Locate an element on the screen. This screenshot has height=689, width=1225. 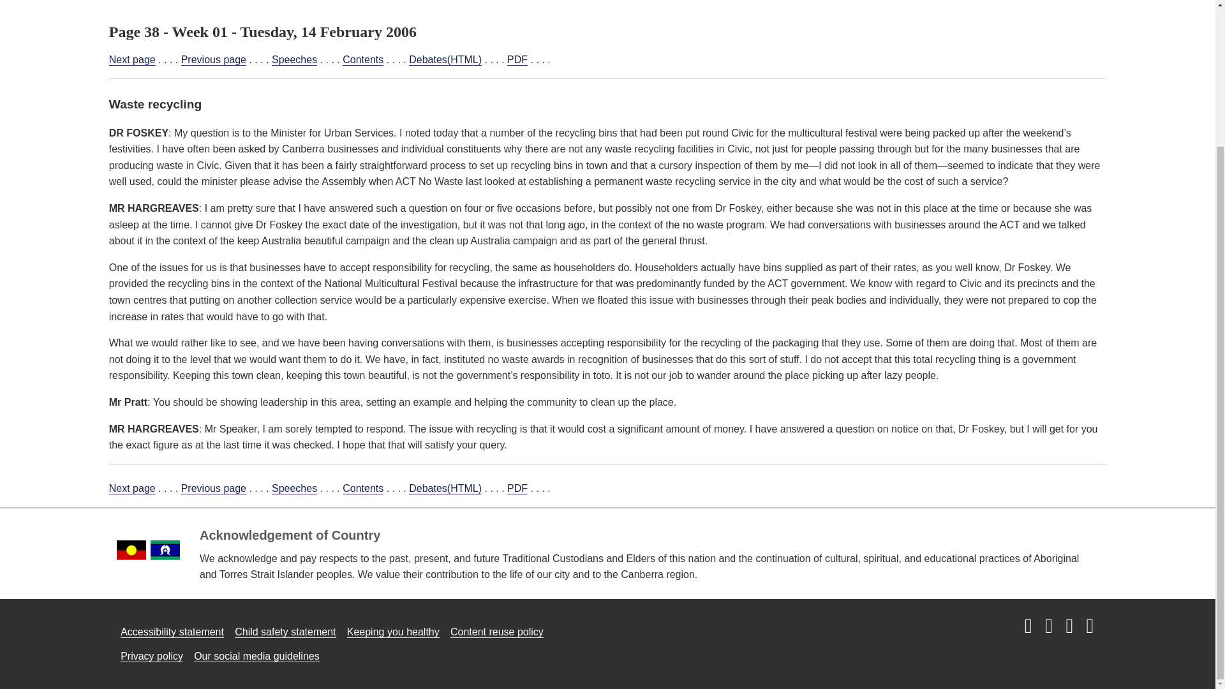
Read our child safety committment is located at coordinates (285, 632).